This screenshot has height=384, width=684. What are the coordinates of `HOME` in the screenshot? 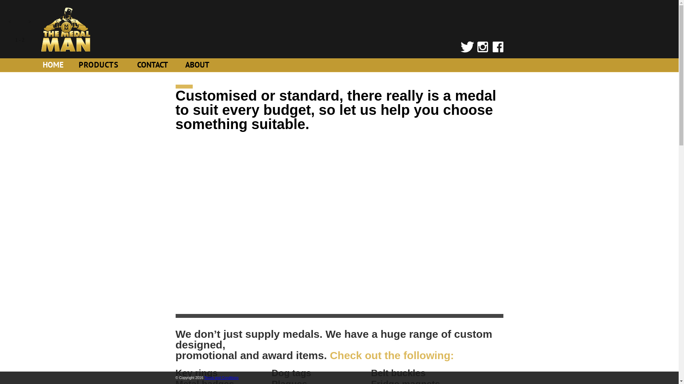 It's located at (56, 68).